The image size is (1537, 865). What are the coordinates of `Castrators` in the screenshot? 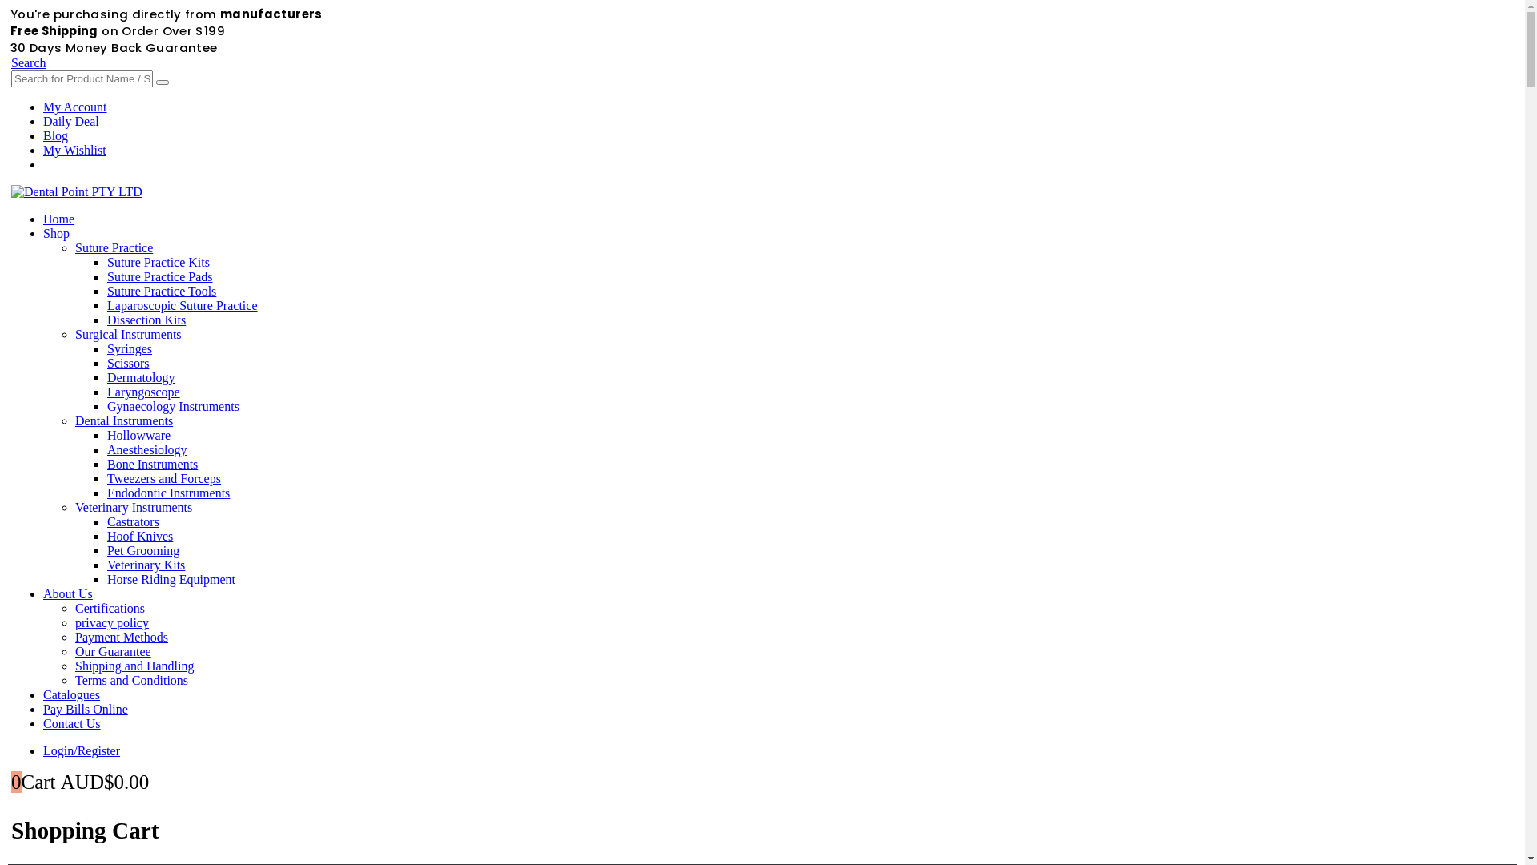 It's located at (133, 522).